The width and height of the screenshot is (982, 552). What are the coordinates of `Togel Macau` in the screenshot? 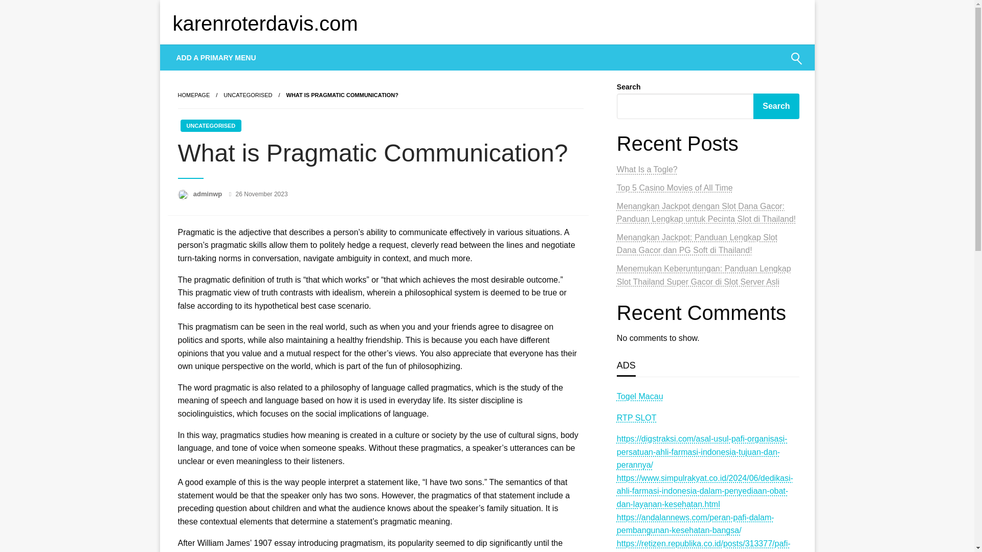 It's located at (640, 396).